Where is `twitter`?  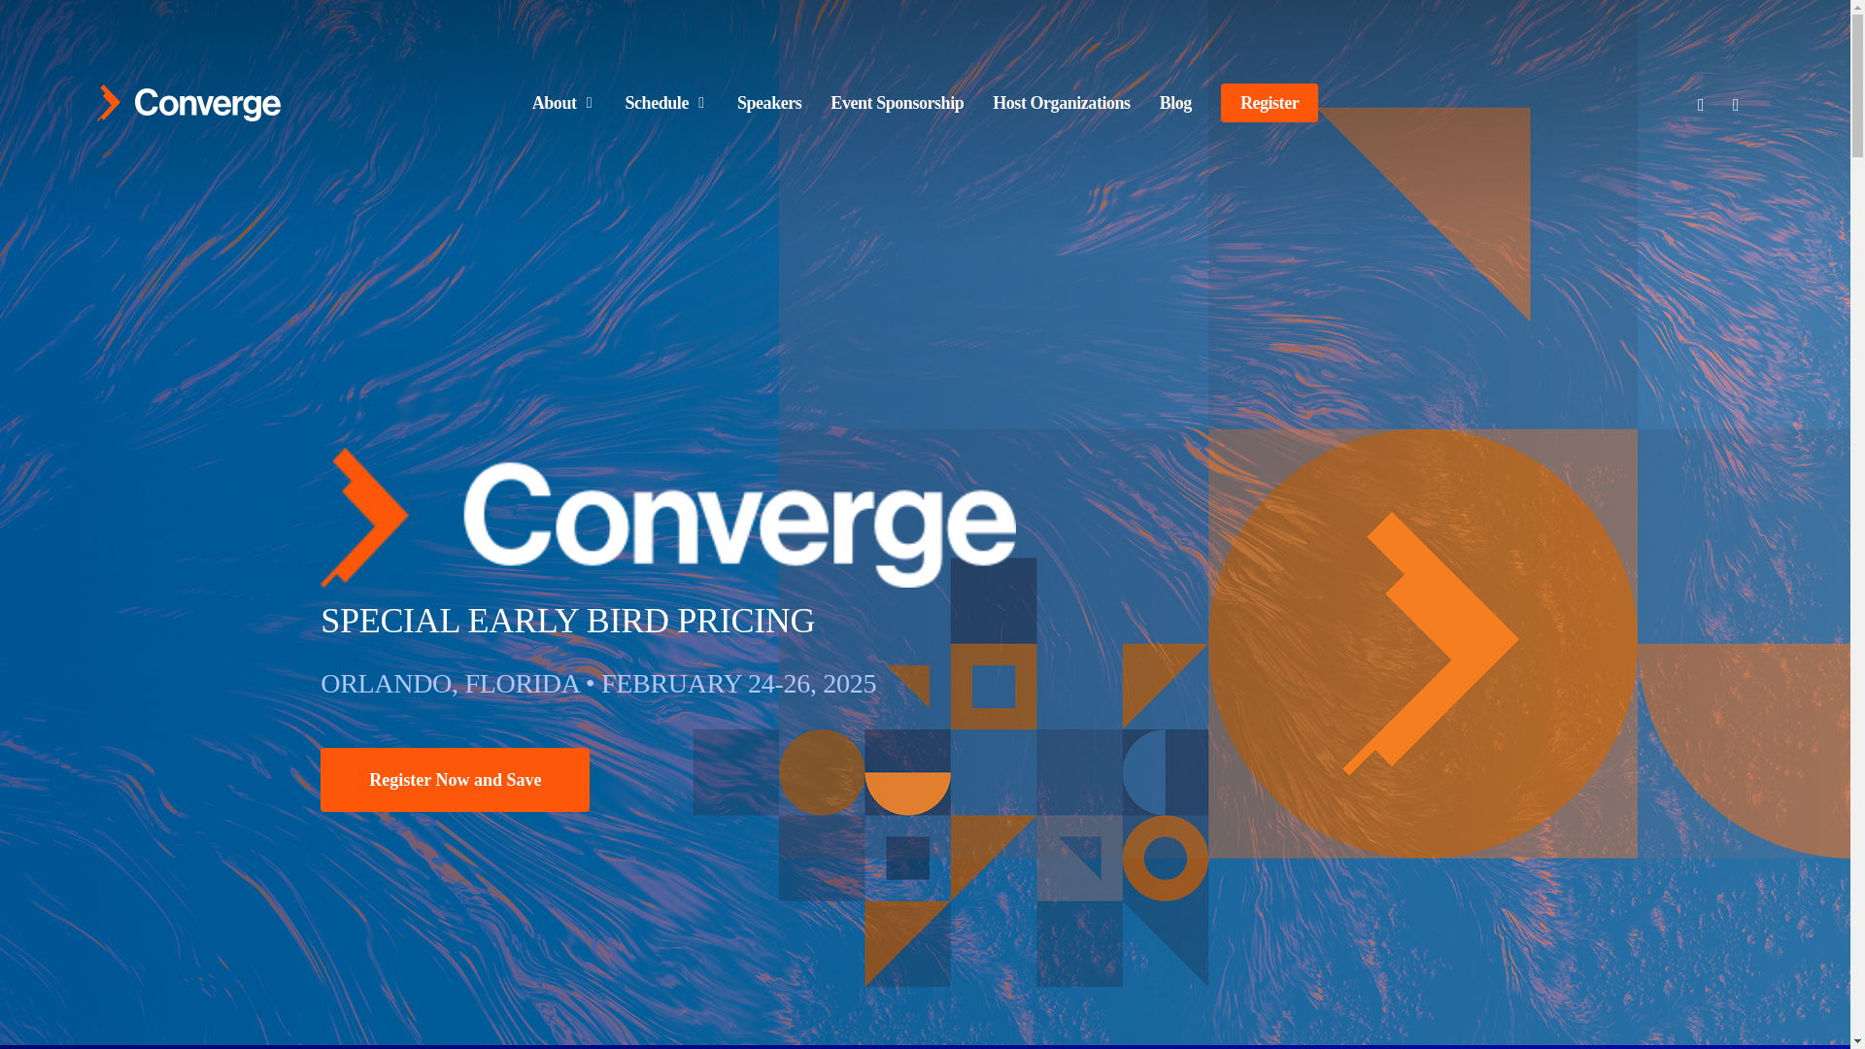
twitter is located at coordinates (1700, 102).